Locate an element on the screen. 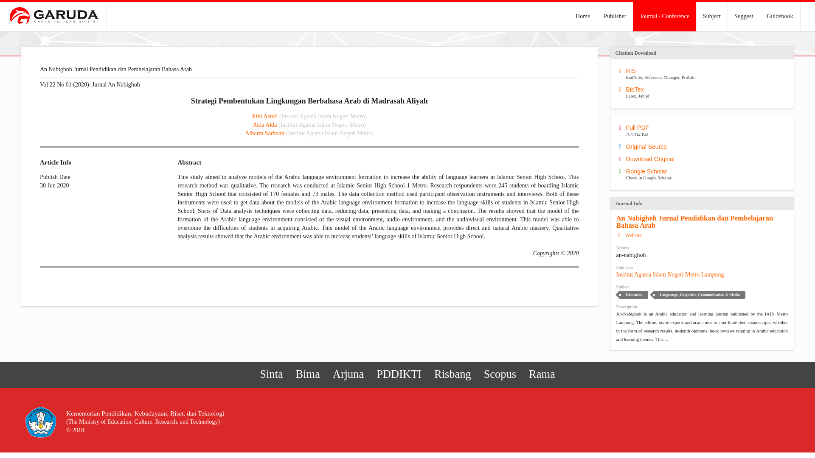 This screenshot has width=815, height=458. Scopus is located at coordinates (695, 222).